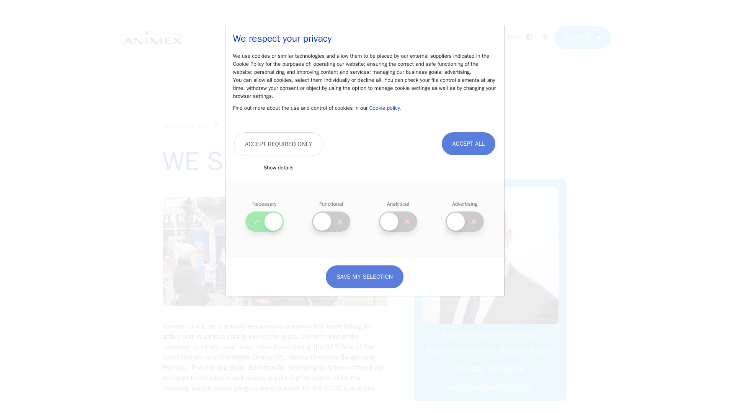 This screenshot has width=735, height=413. What do you see at coordinates (346, 37) in the screenshot?
I see `Our brands` at bounding box center [346, 37].